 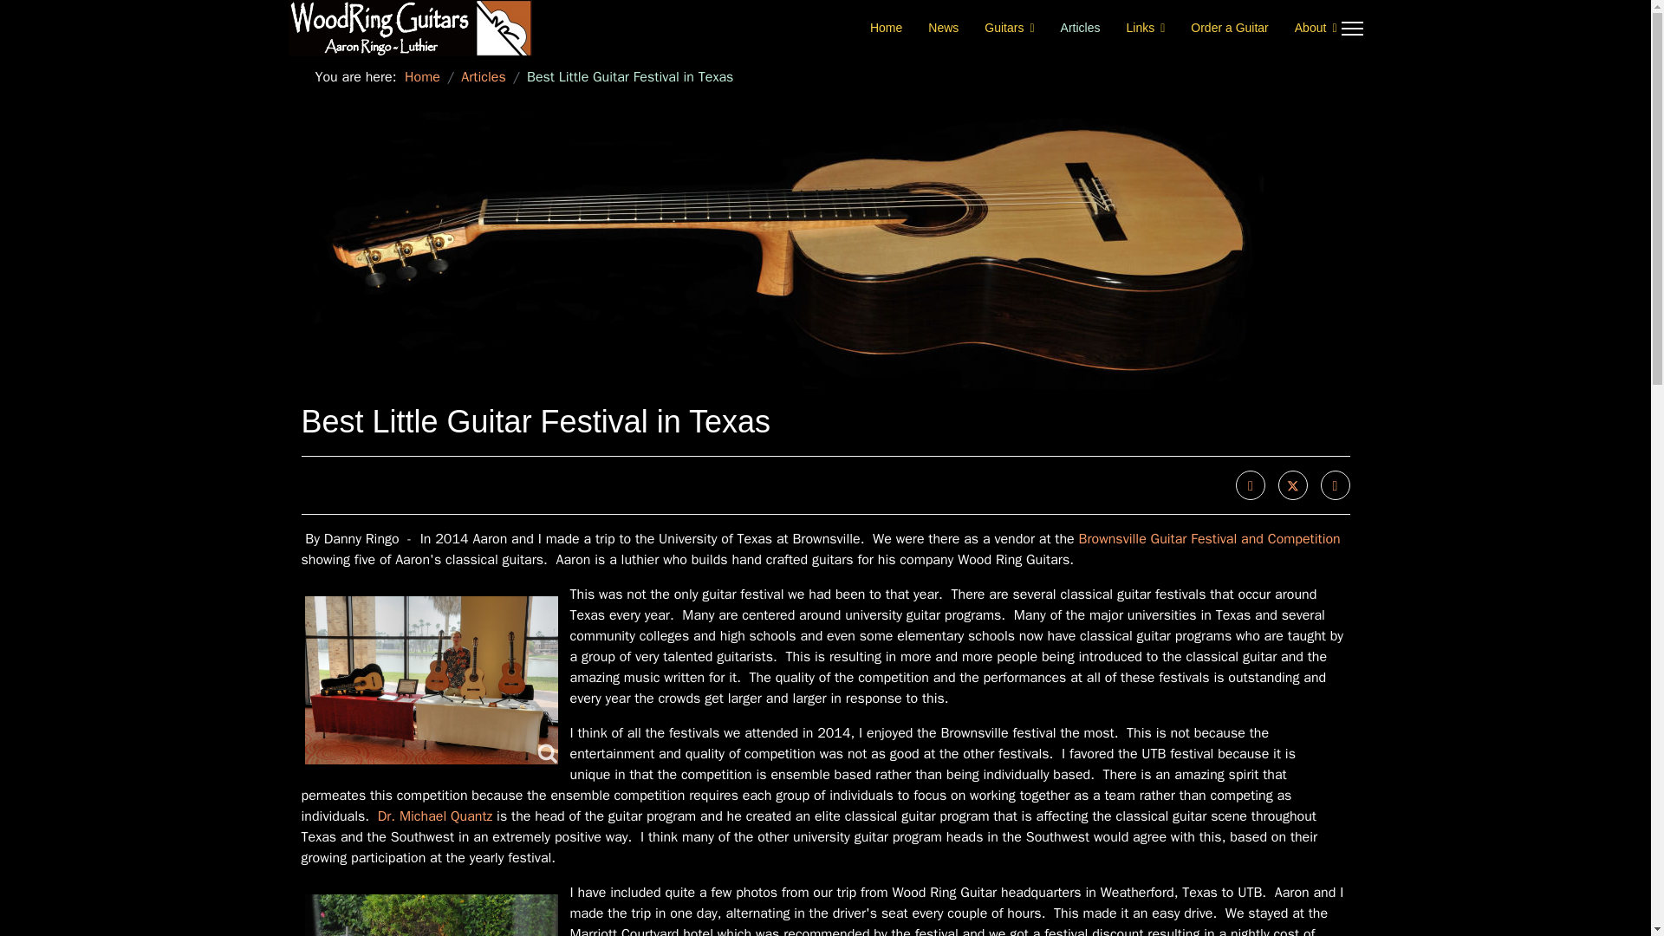 I want to click on Home, so click(x=422, y=76).